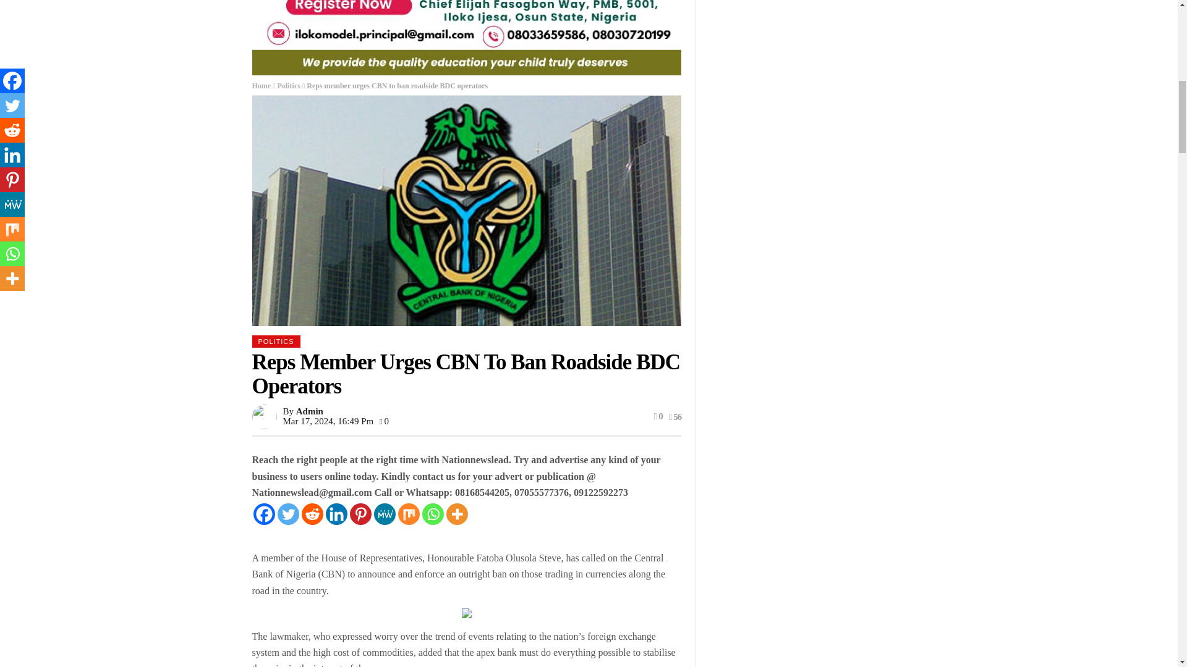 The height and width of the screenshot is (667, 1187). Describe the element at coordinates (289, 85) in the screenshot. I see `Politics` at that location.